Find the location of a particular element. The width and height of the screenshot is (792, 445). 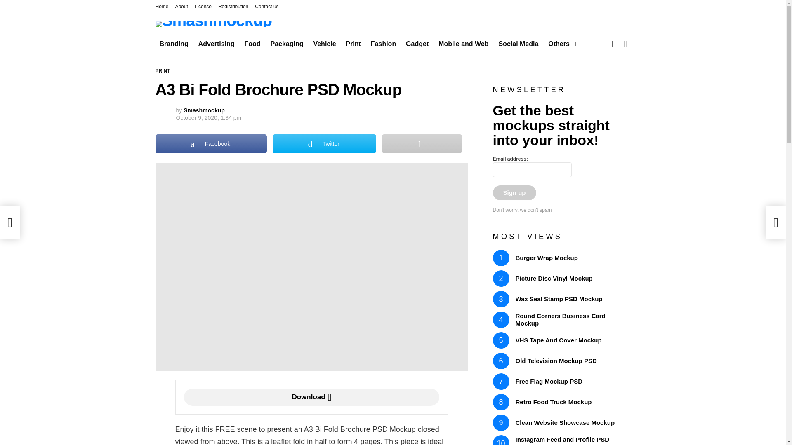

Fashion is located at coordinates (383, 44).